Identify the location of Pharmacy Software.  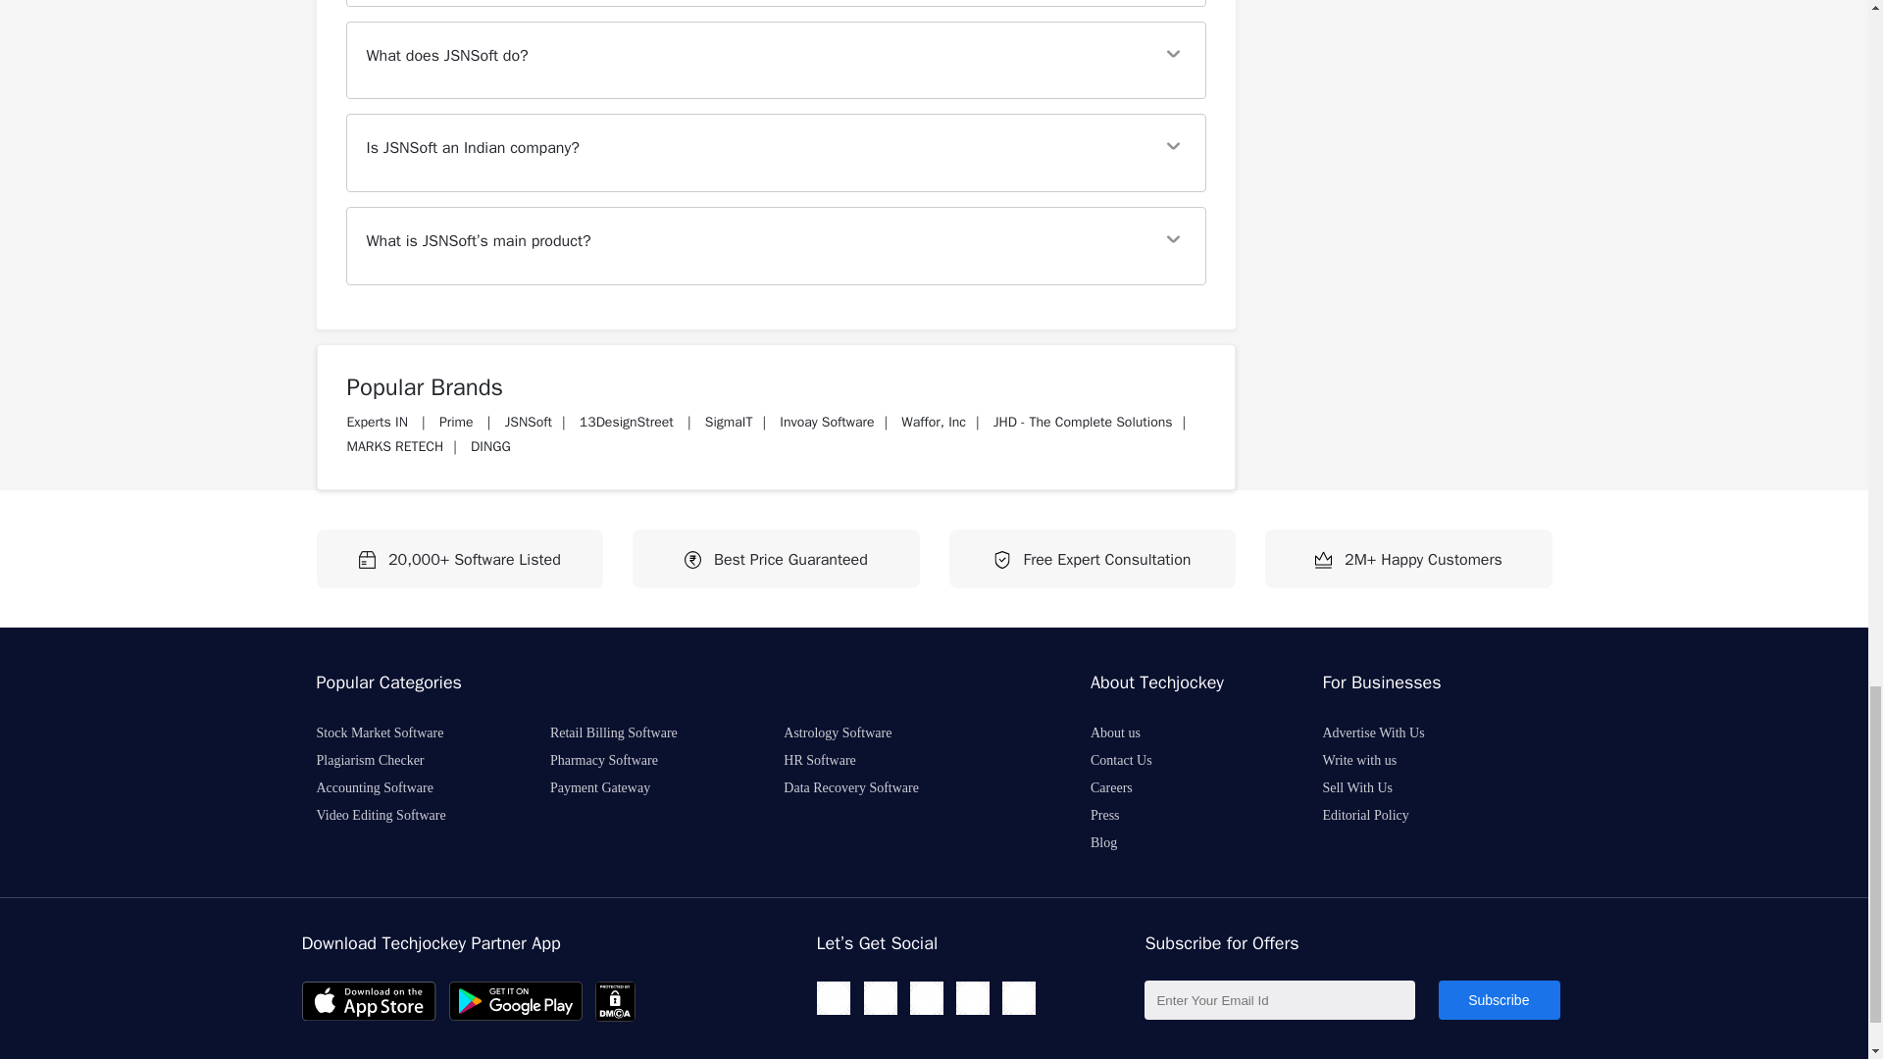
(623, 760).